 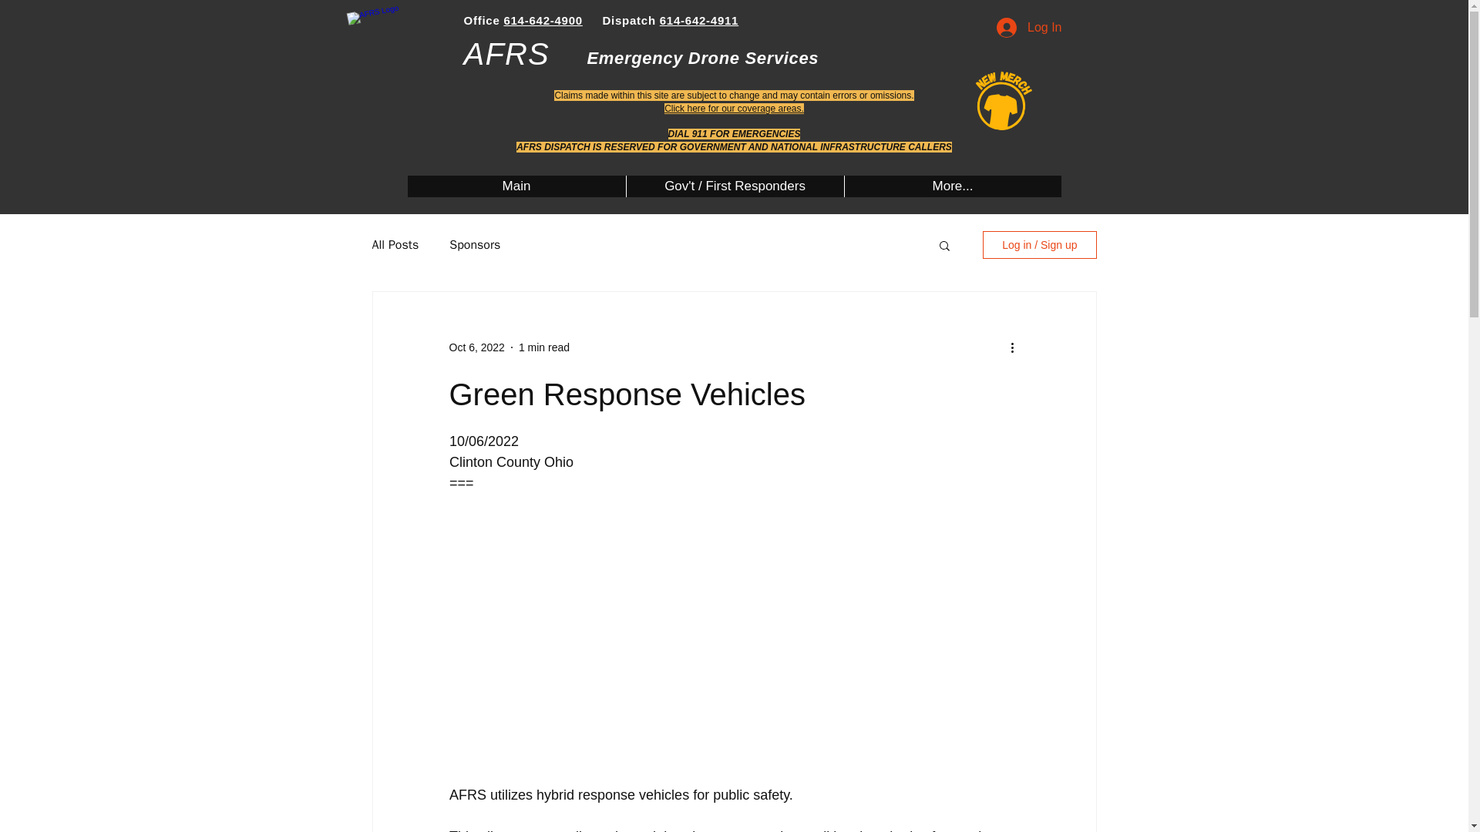 I want to click on Click here for our coverage areas., so click(x=734, y=108).